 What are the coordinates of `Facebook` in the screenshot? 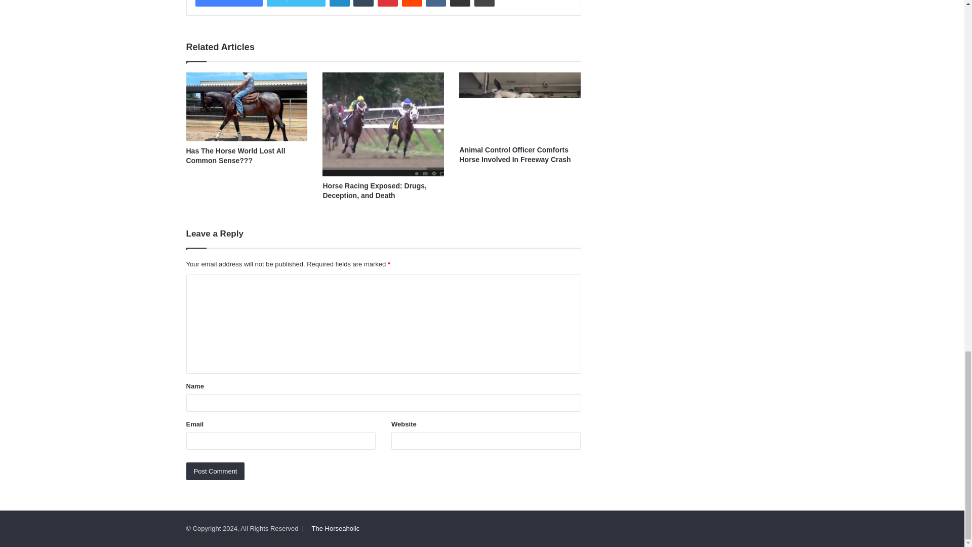 It's located at (229, 3).